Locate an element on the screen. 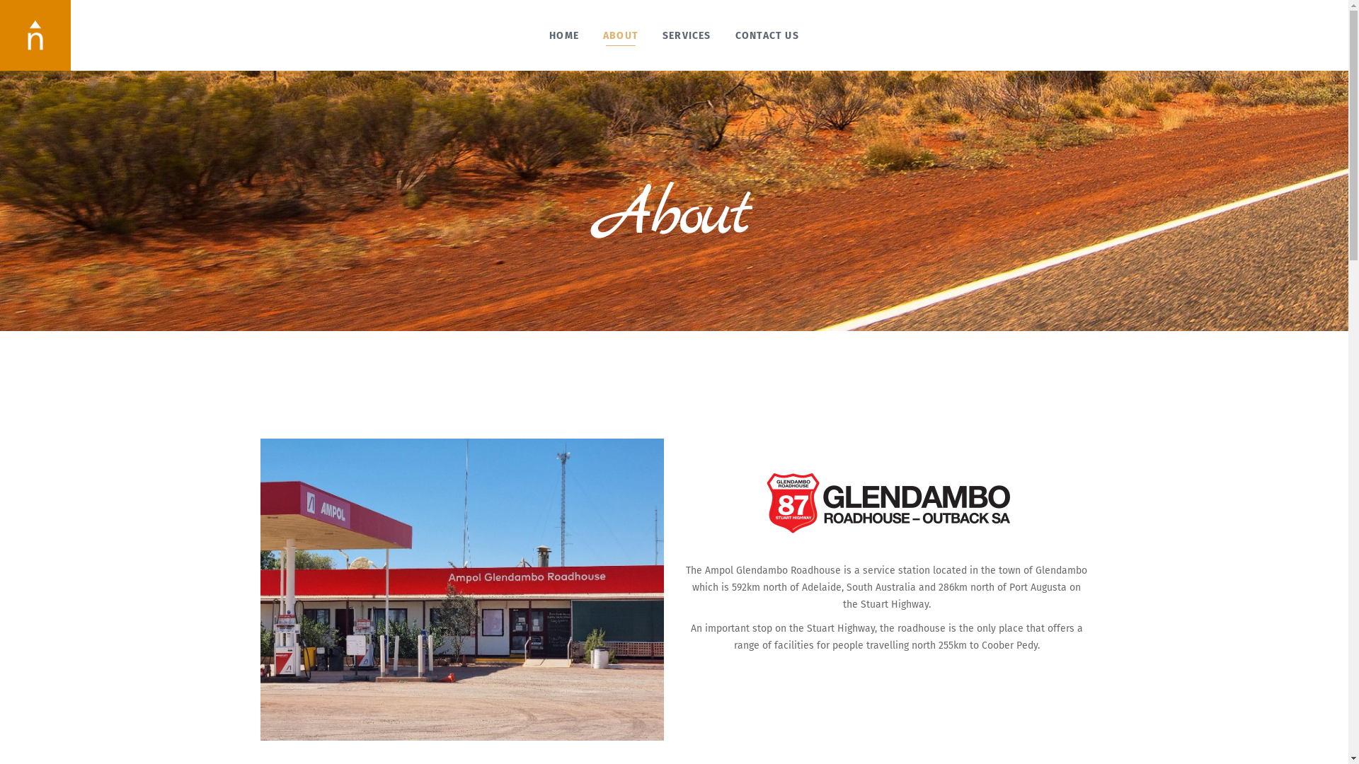 This screenshot has width=1359, height=764. CONTACT US is located at coordinates (767, 35).